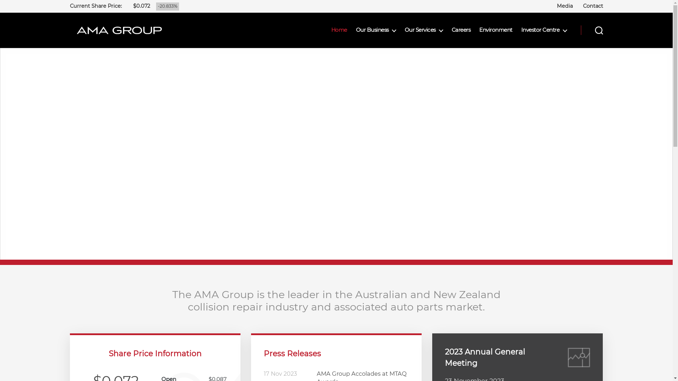 The width and height of the screenshot is (678, 381). I want to click on Contact, so click(593, 6).